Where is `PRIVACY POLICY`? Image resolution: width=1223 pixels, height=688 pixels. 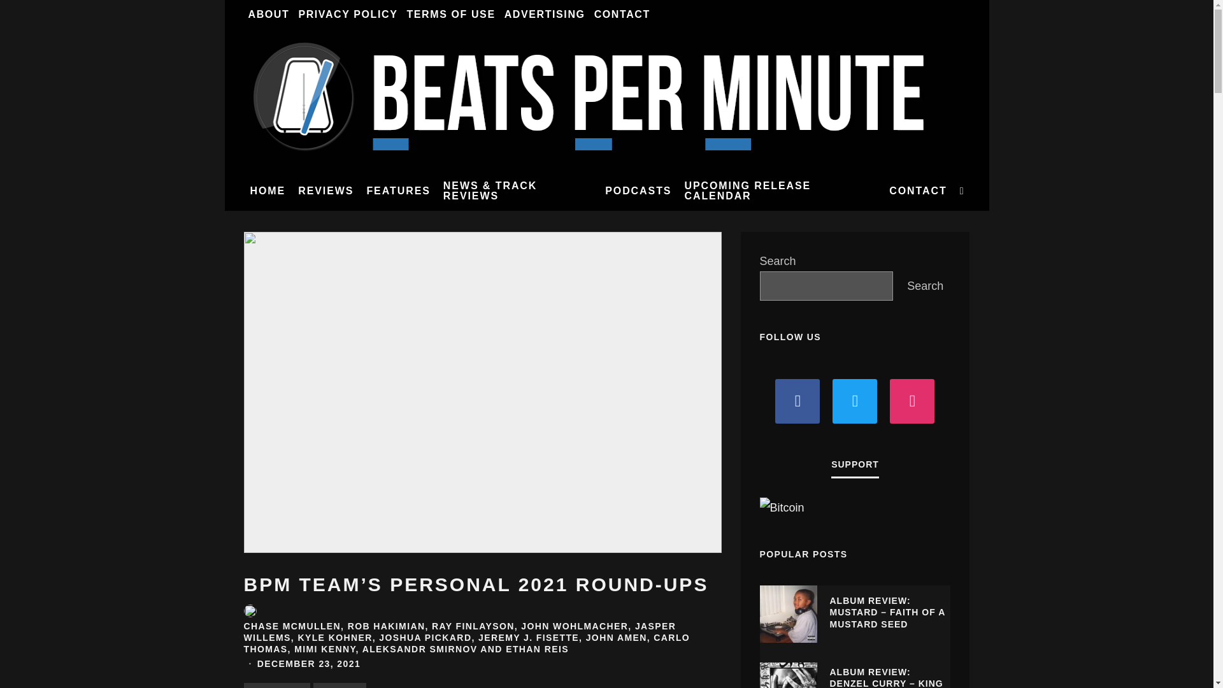
PRIVACY POLICY is located at coordinates (348, 15).